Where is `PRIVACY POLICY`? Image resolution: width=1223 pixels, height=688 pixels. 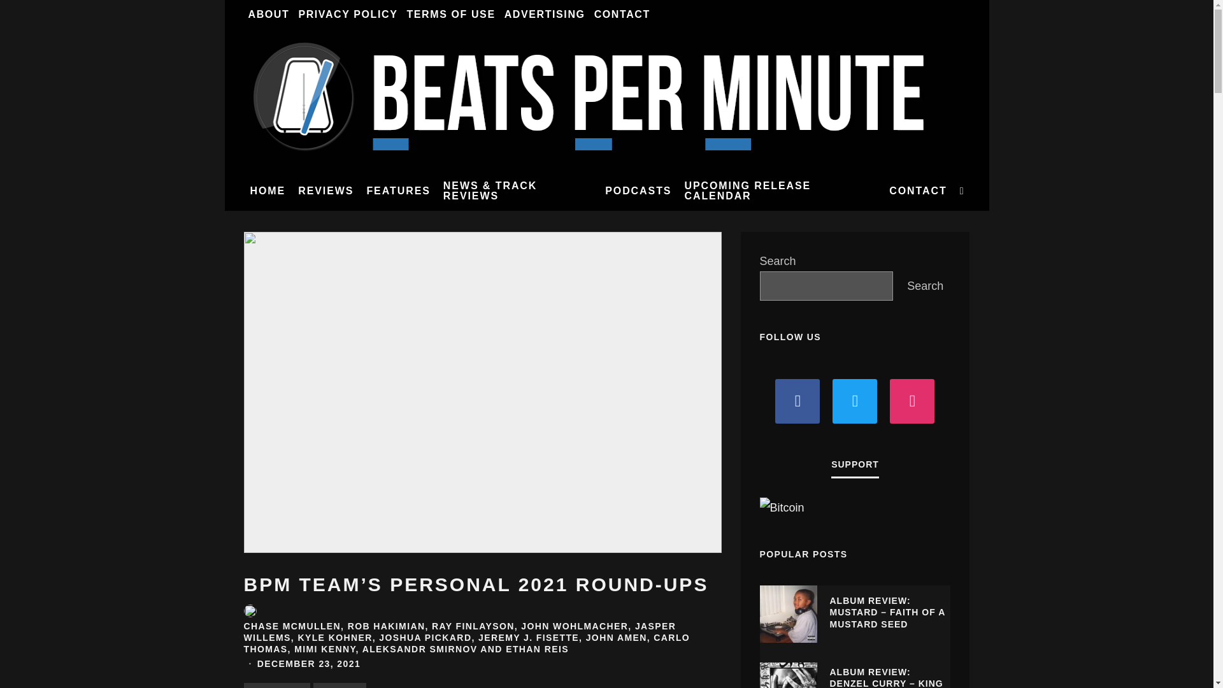
PRIVACY POLICY is located at coordinates (348, 15).